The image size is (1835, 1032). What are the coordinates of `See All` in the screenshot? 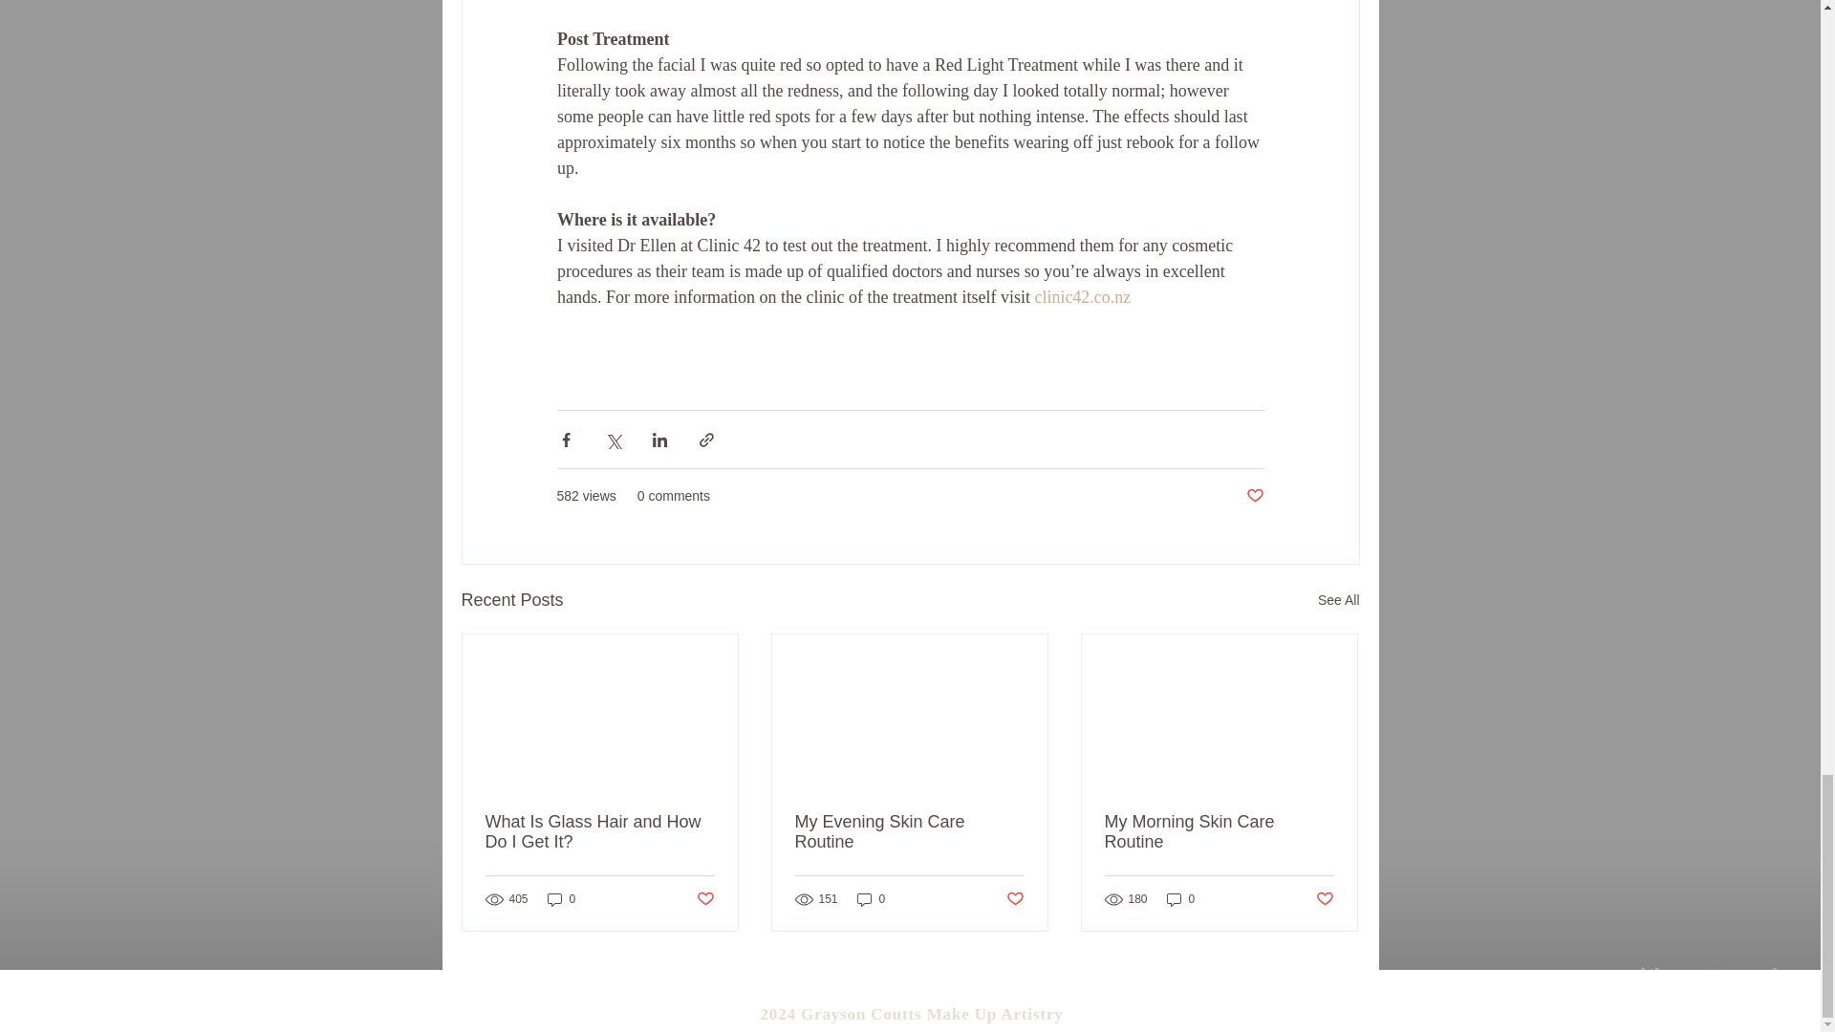 It's located at (1338, 600).